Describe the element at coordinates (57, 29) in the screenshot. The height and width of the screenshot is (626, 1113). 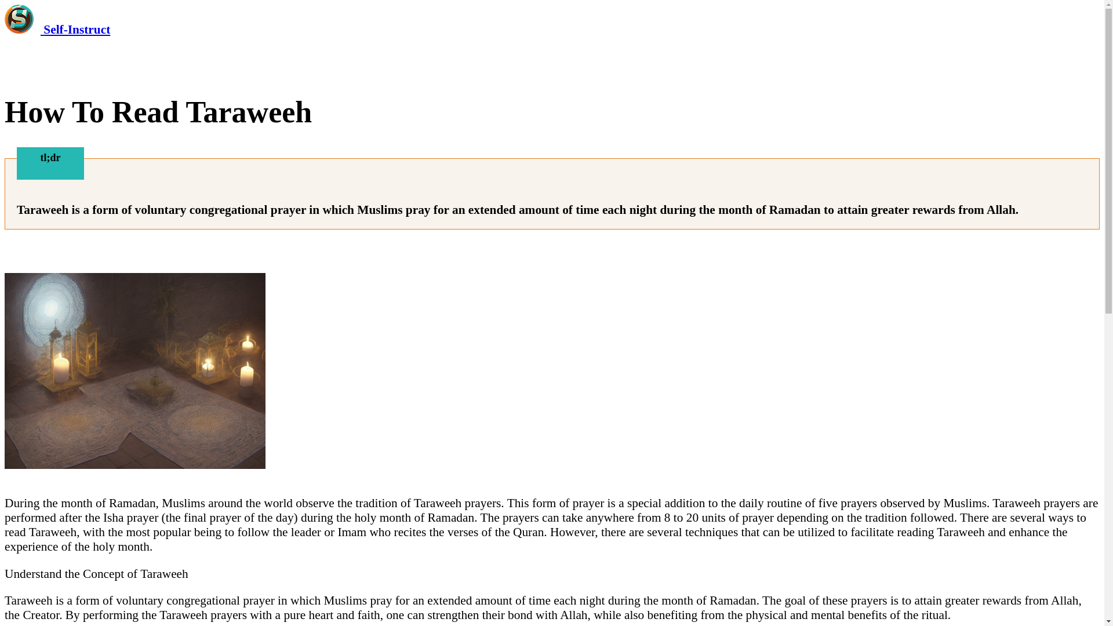
I see `Self-Instruct` at that location.